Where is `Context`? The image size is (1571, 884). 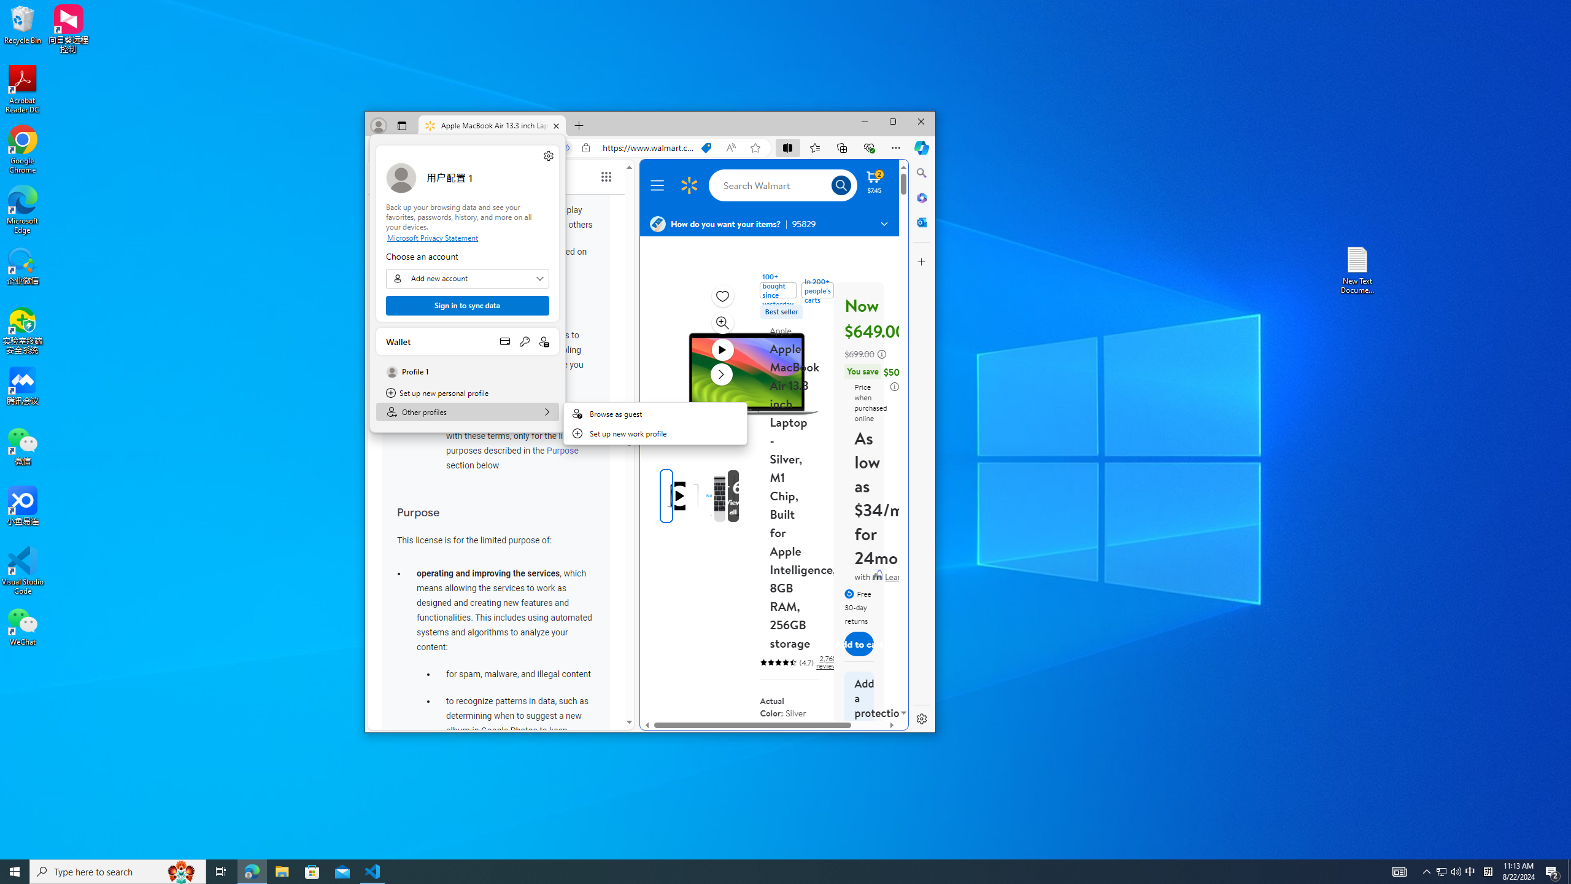
Context is located at coordinates (655, 424).